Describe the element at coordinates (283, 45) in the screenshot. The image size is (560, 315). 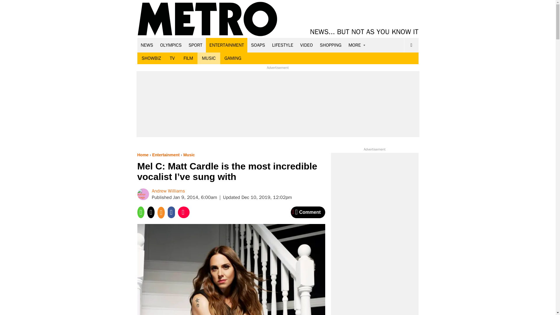
I see `LIFESTYLE` at that location.